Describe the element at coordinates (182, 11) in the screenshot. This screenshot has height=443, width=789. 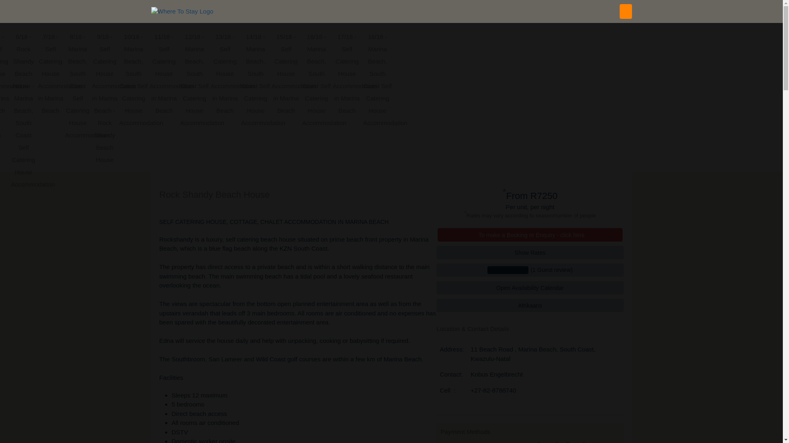
I see `Where To Stay` at that location.